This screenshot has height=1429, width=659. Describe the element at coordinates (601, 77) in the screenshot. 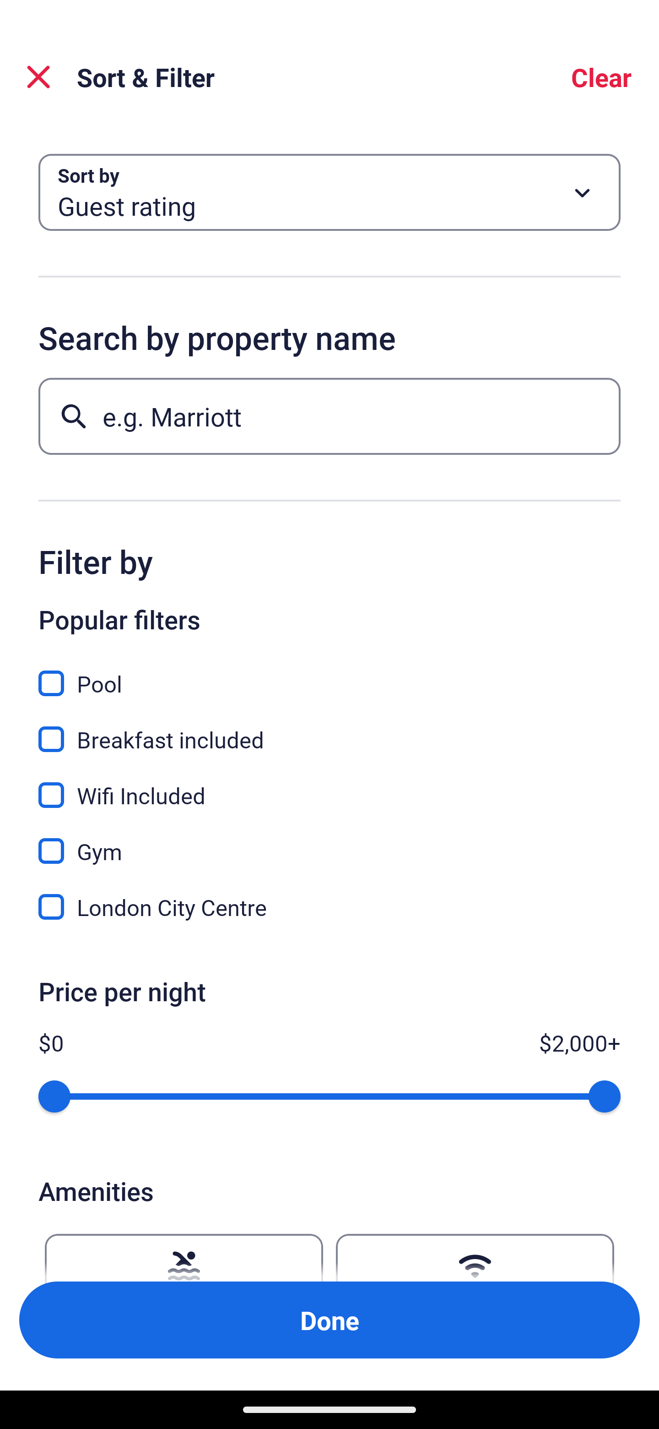

I see `Clear` at that location.